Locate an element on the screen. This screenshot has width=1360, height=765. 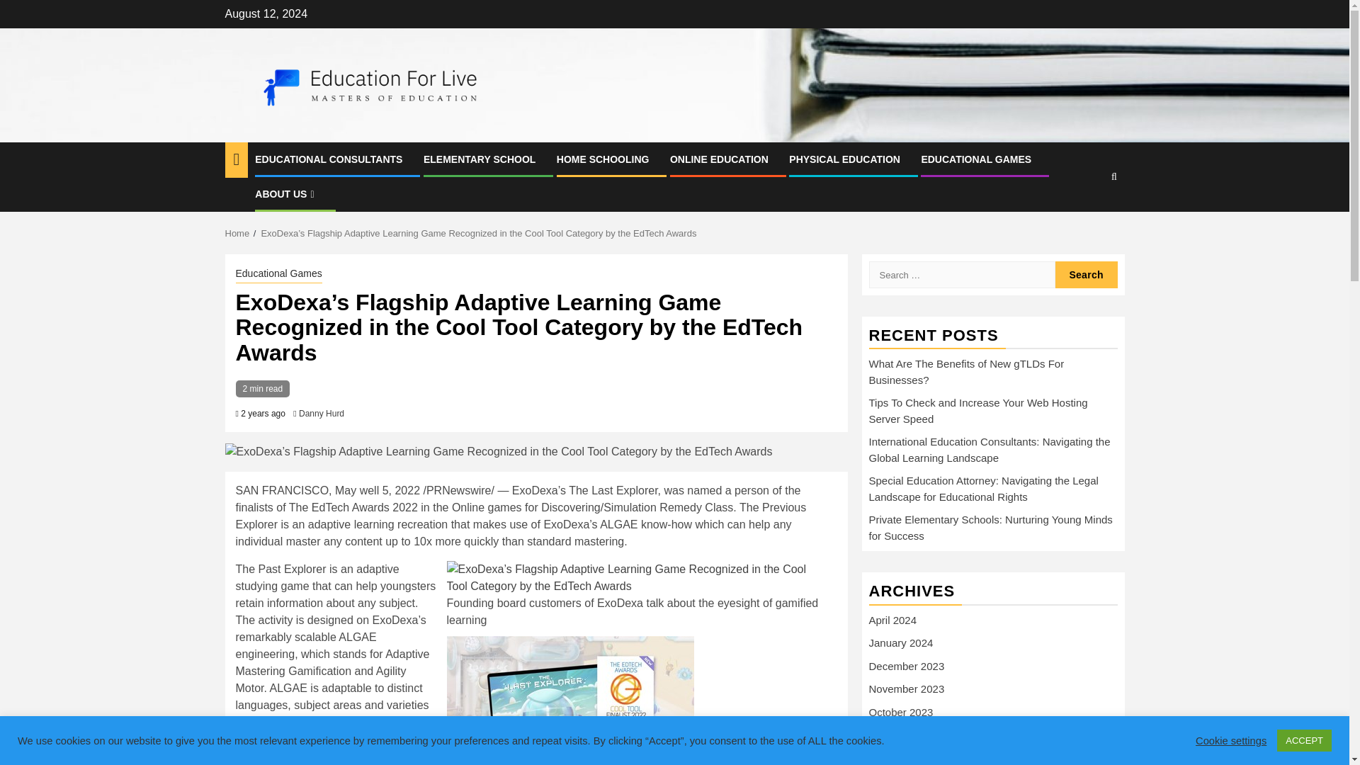
Search is located at coordinates (1087, 220).